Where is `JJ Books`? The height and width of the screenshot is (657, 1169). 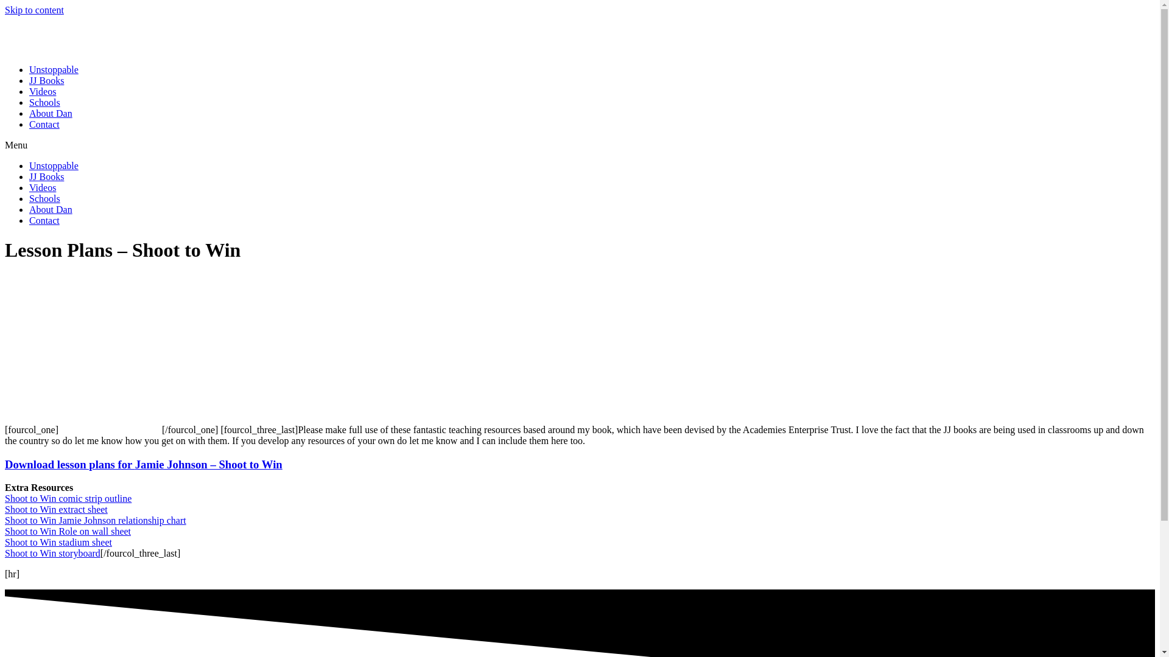 JJ Books is located at coordinates (46, 176).